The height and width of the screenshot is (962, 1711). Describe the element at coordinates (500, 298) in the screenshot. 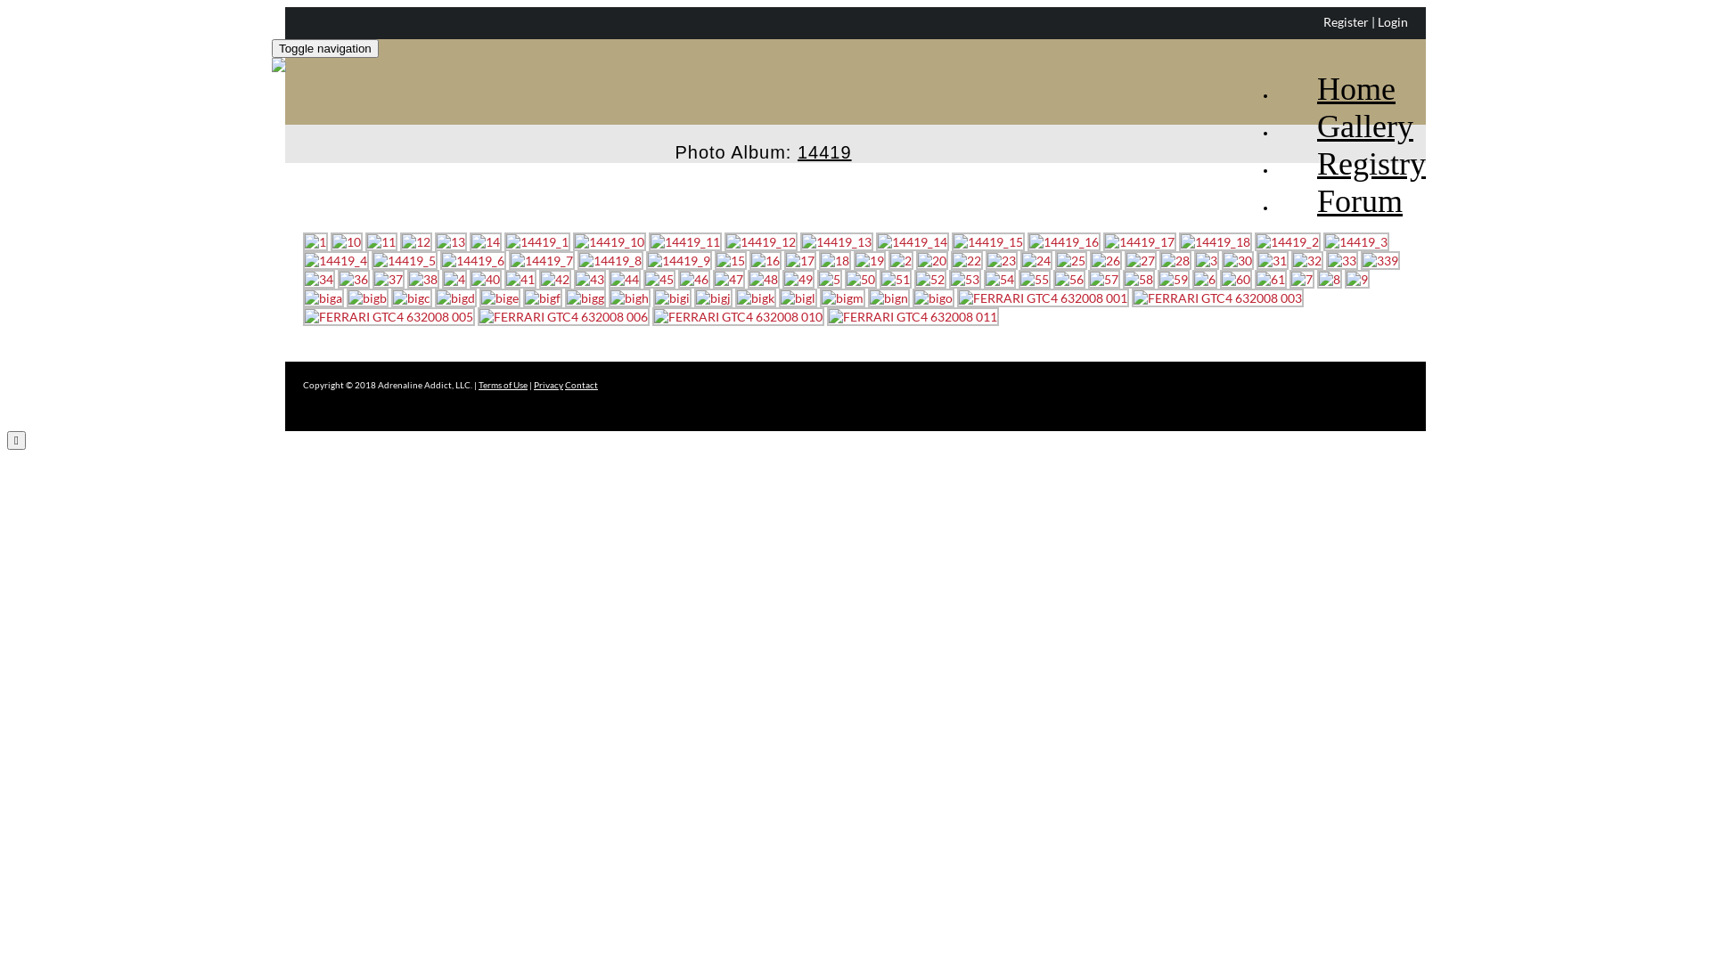

I see `bige (click to enlarge)` at that location.